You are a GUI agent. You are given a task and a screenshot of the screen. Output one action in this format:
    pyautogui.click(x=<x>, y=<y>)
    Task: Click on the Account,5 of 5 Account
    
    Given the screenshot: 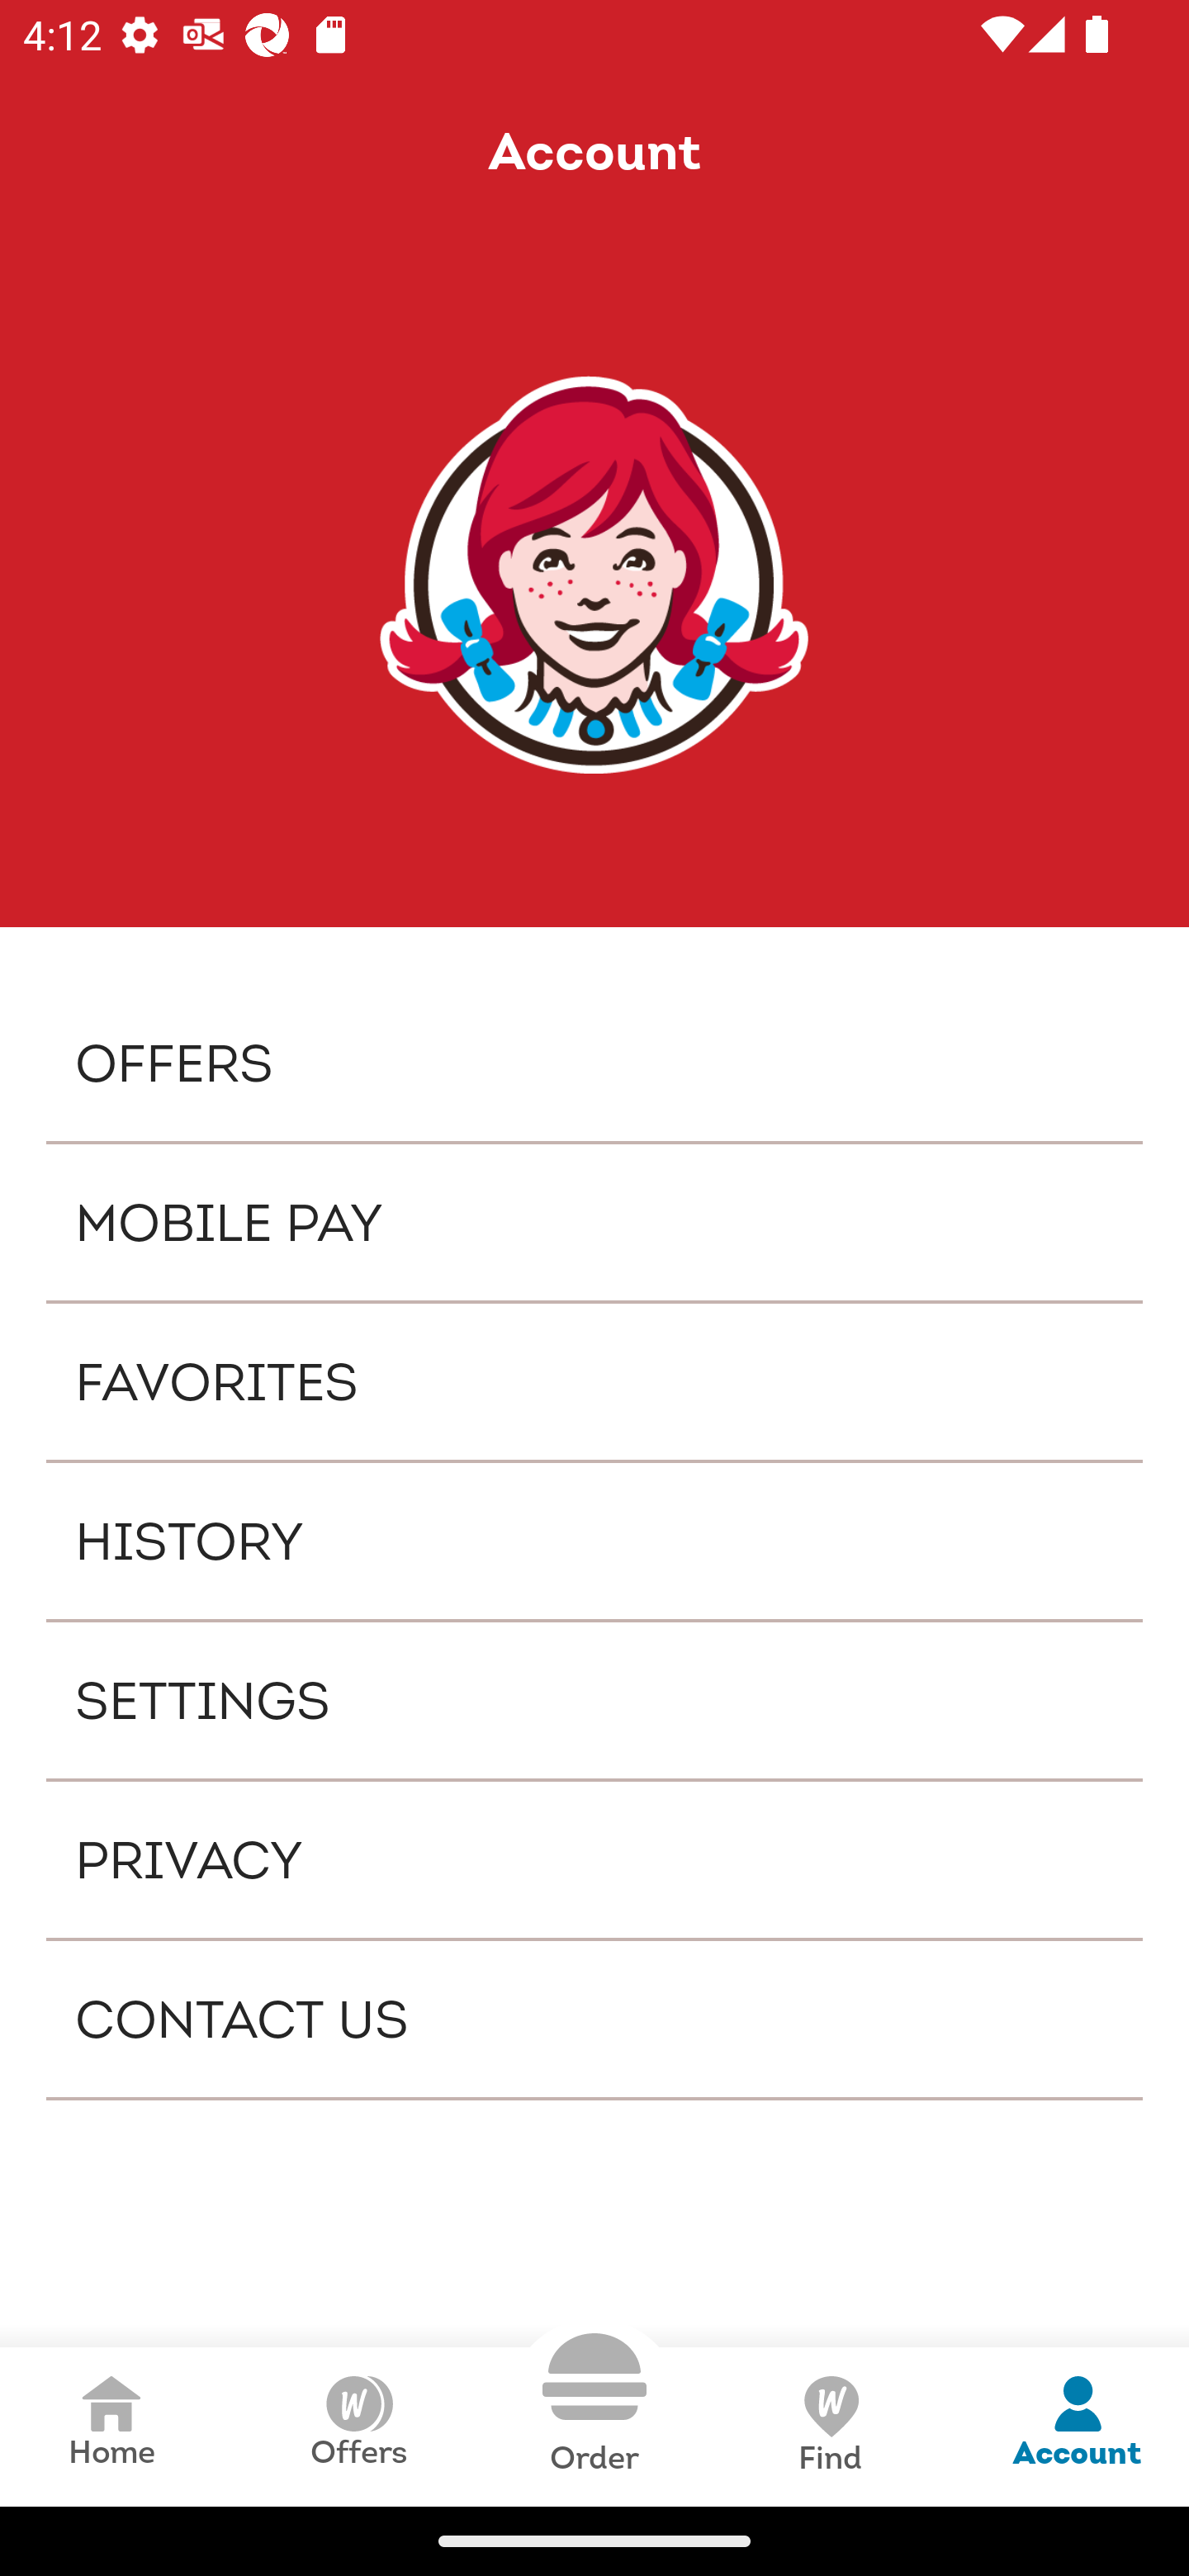 What is the action you would take?
    pyautogui.click(x=1077, y=2426)
    